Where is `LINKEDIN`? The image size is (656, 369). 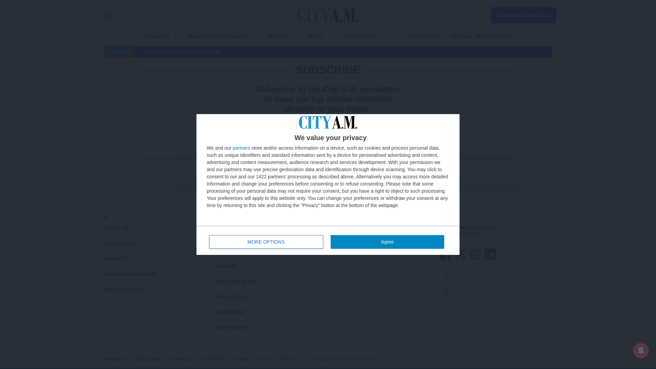 LINKEDIN is located at coordinates (491, 254).